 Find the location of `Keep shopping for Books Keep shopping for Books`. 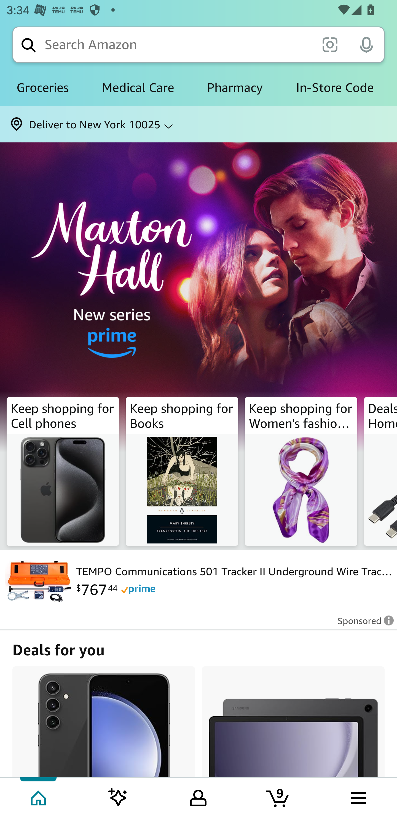

Keep shopping for Books Keep shopping for Books is located at coordinates (182, 471).